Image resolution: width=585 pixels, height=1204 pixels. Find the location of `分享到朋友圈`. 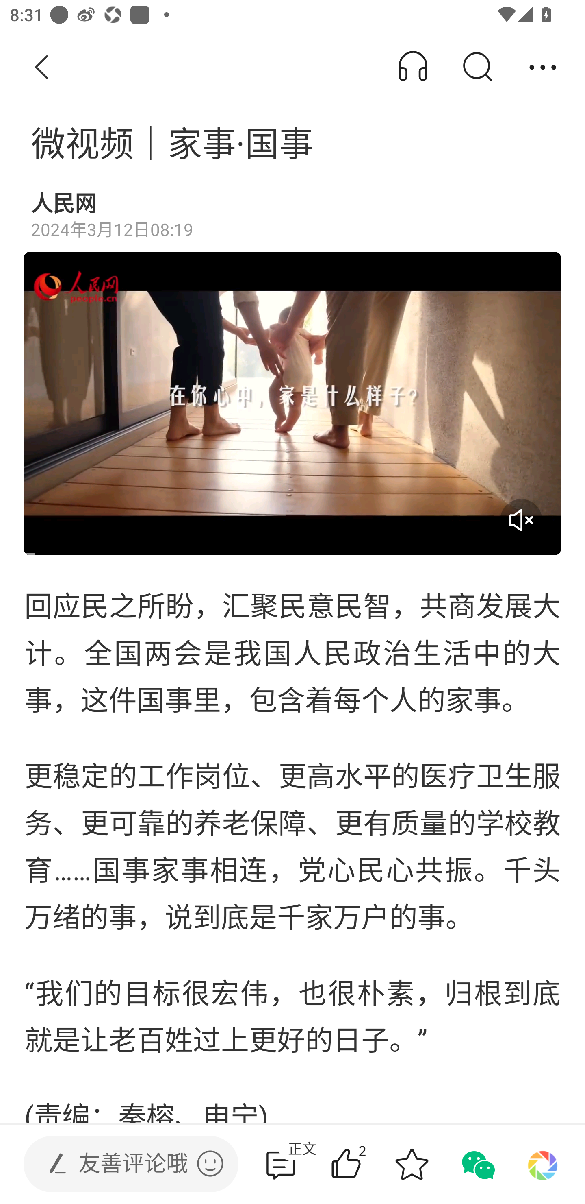

分享到朋友圈 is located at coordinates (543, 1164).